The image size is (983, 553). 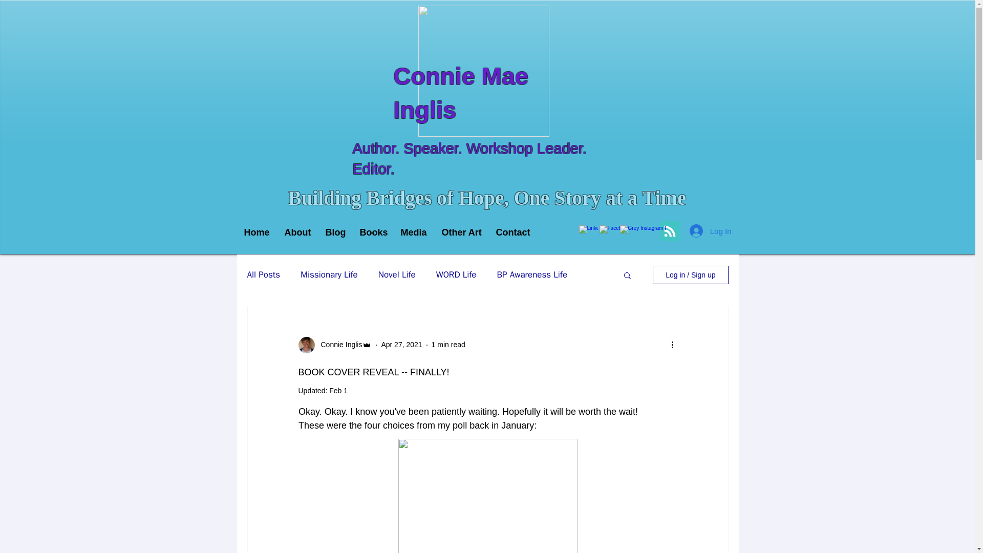 What do you see at coordinates (373, 232) in the screenshot?
I see `Books` at bounding box center [373, 232].